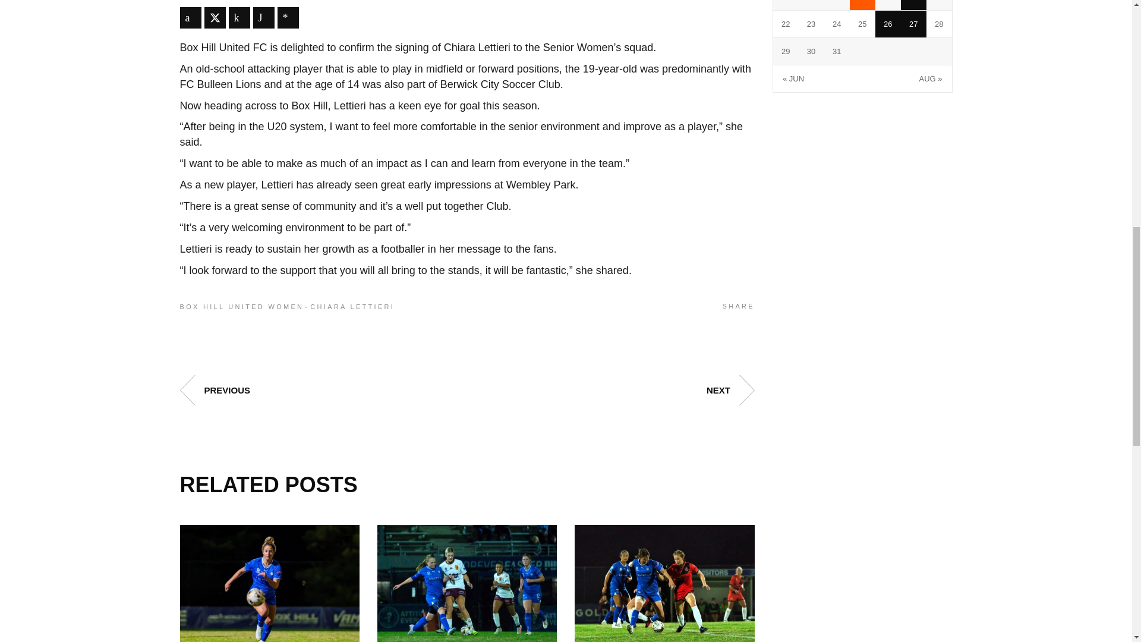 This screenshot has height=642, width=1141. I want to click on Share on Twitter, so click(215, 17).